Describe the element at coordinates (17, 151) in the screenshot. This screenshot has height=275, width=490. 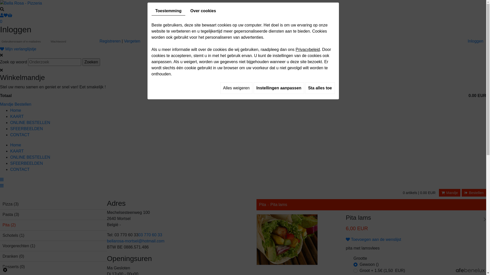
I see `KAART` at that location.